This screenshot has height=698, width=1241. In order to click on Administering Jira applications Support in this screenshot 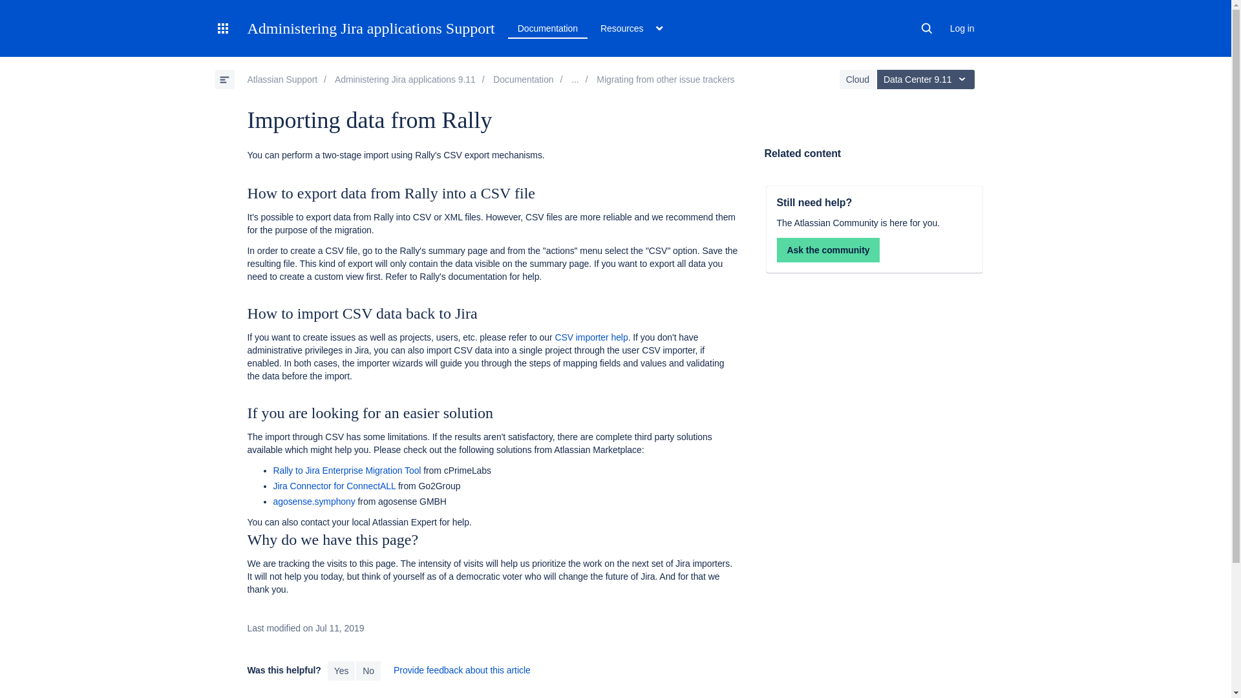, I will do `click(370, 28)`.